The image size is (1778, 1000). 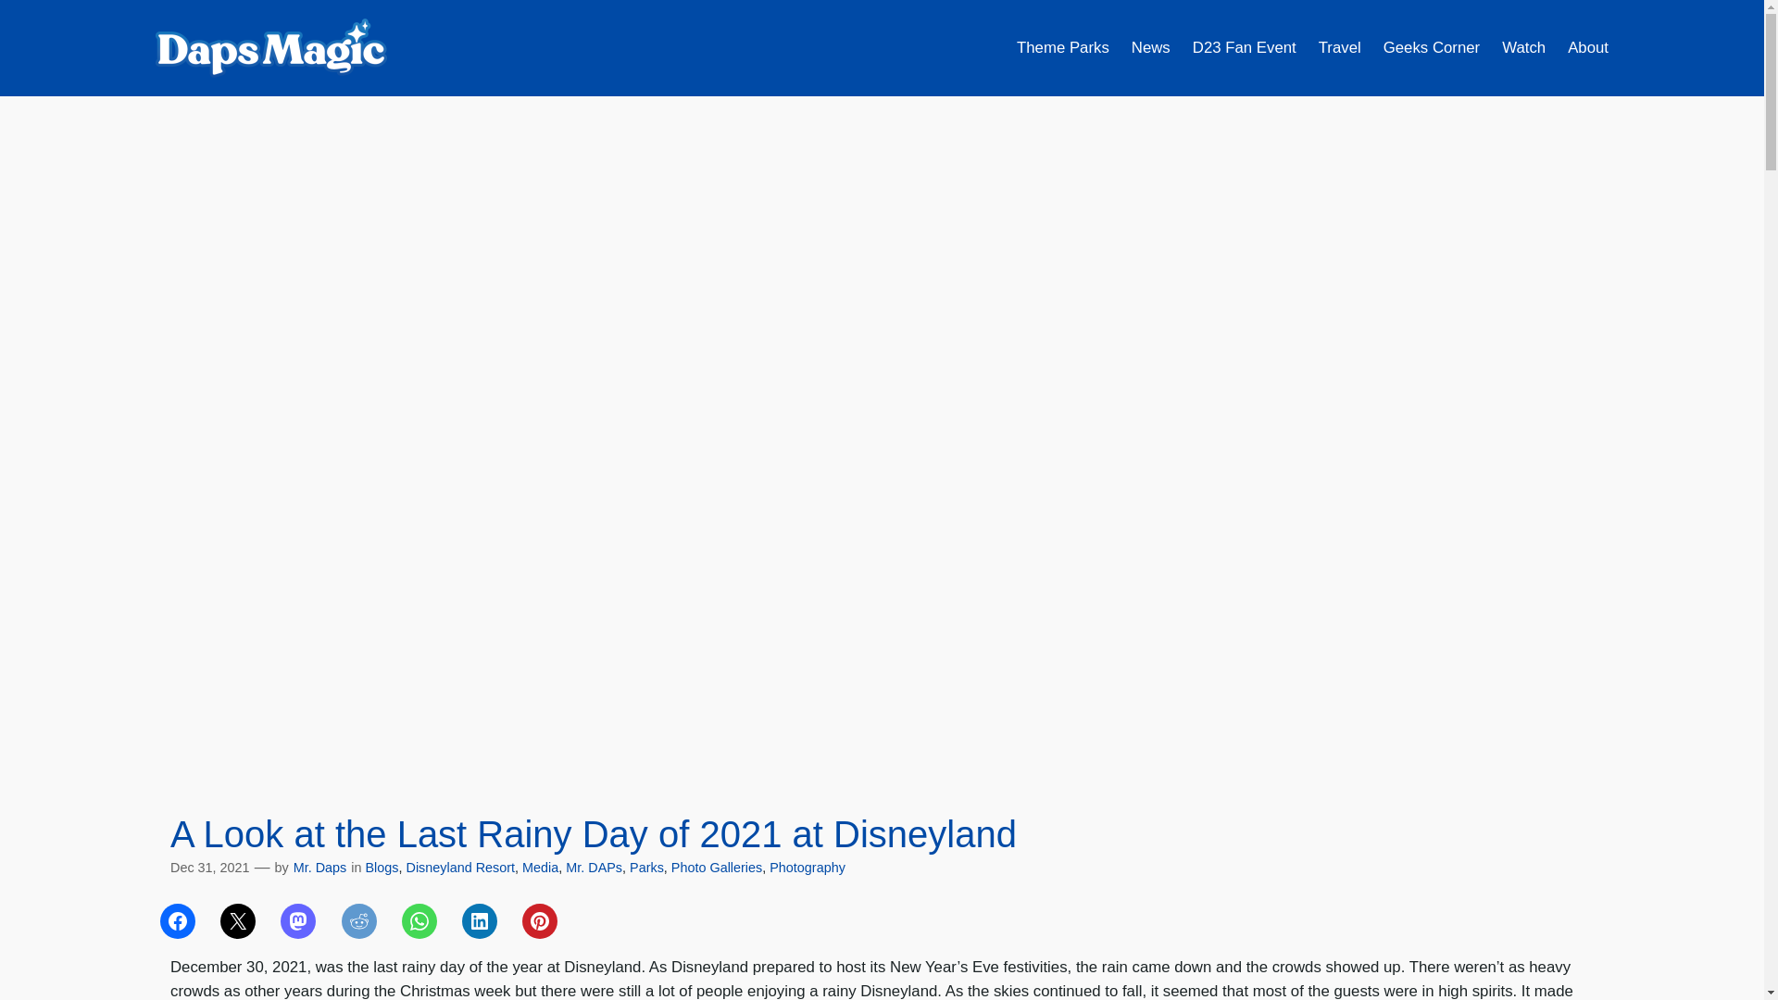 What do you see at coordinates (1245, 47) in the screenshot?
I see `D23 Fan Event` at bounding box center [1245, 47].